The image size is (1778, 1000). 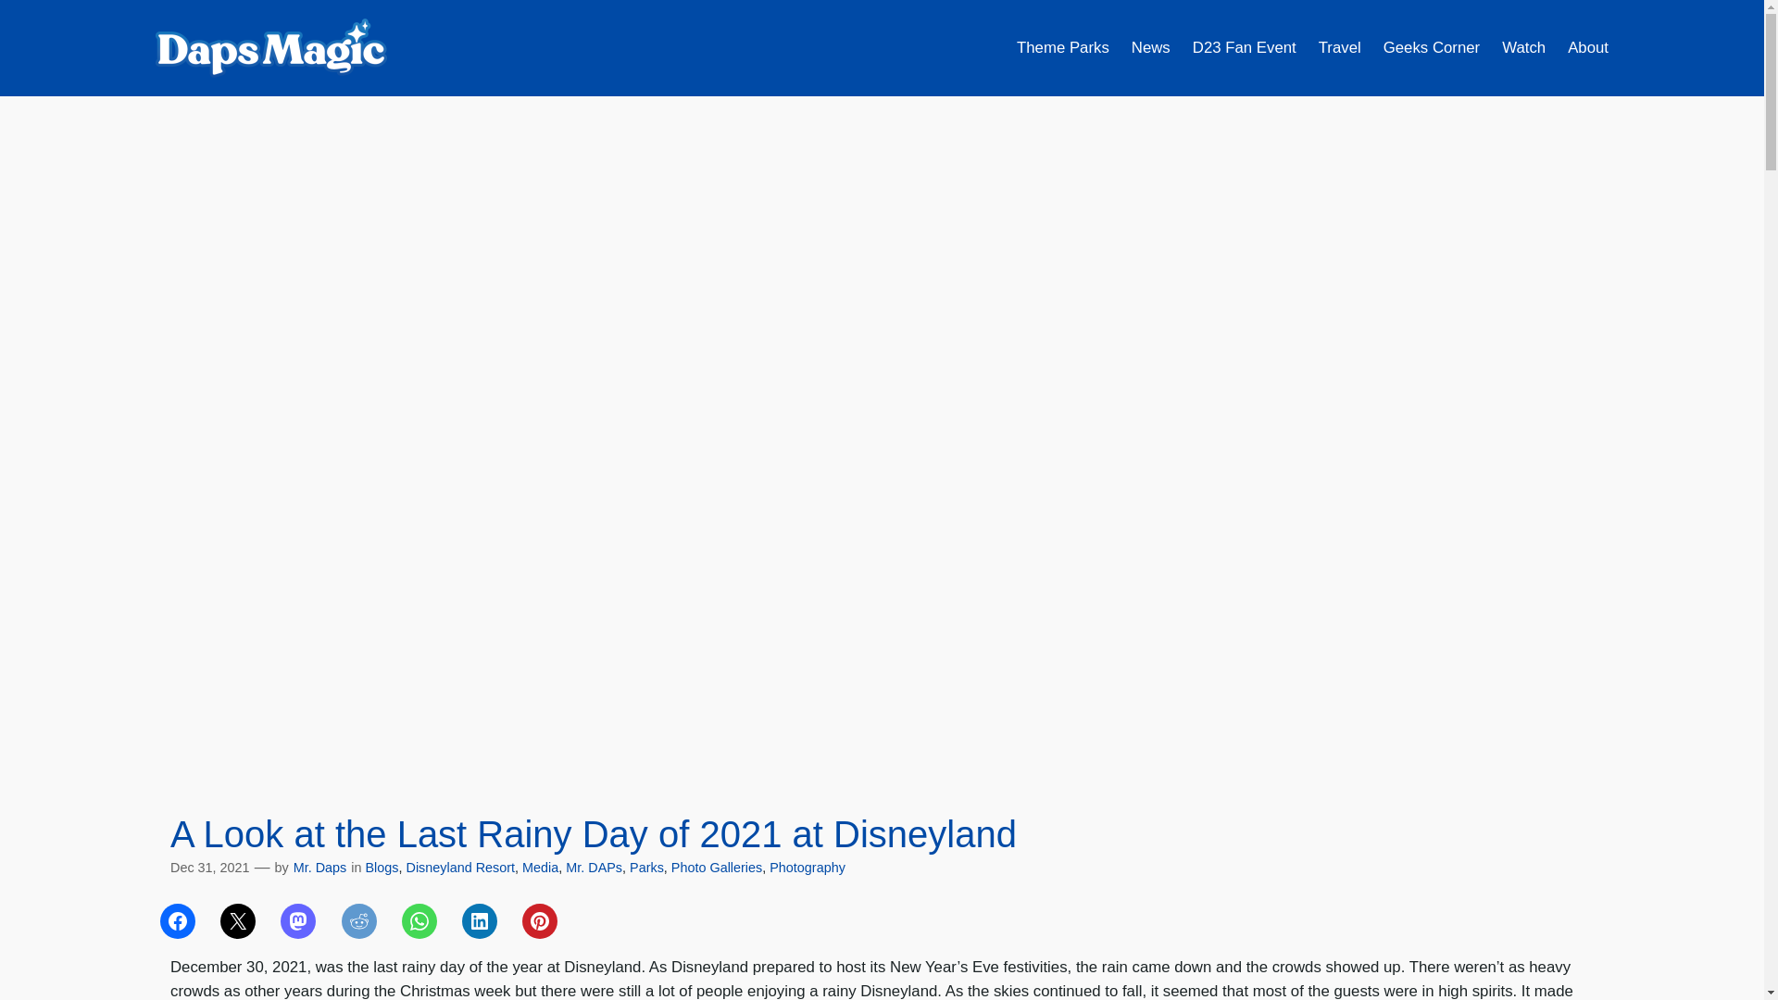 What do you see at coordinates (1245, 47) in the screenshot?
I see `D23 Fan Event` at bounding box center [1245, 47].